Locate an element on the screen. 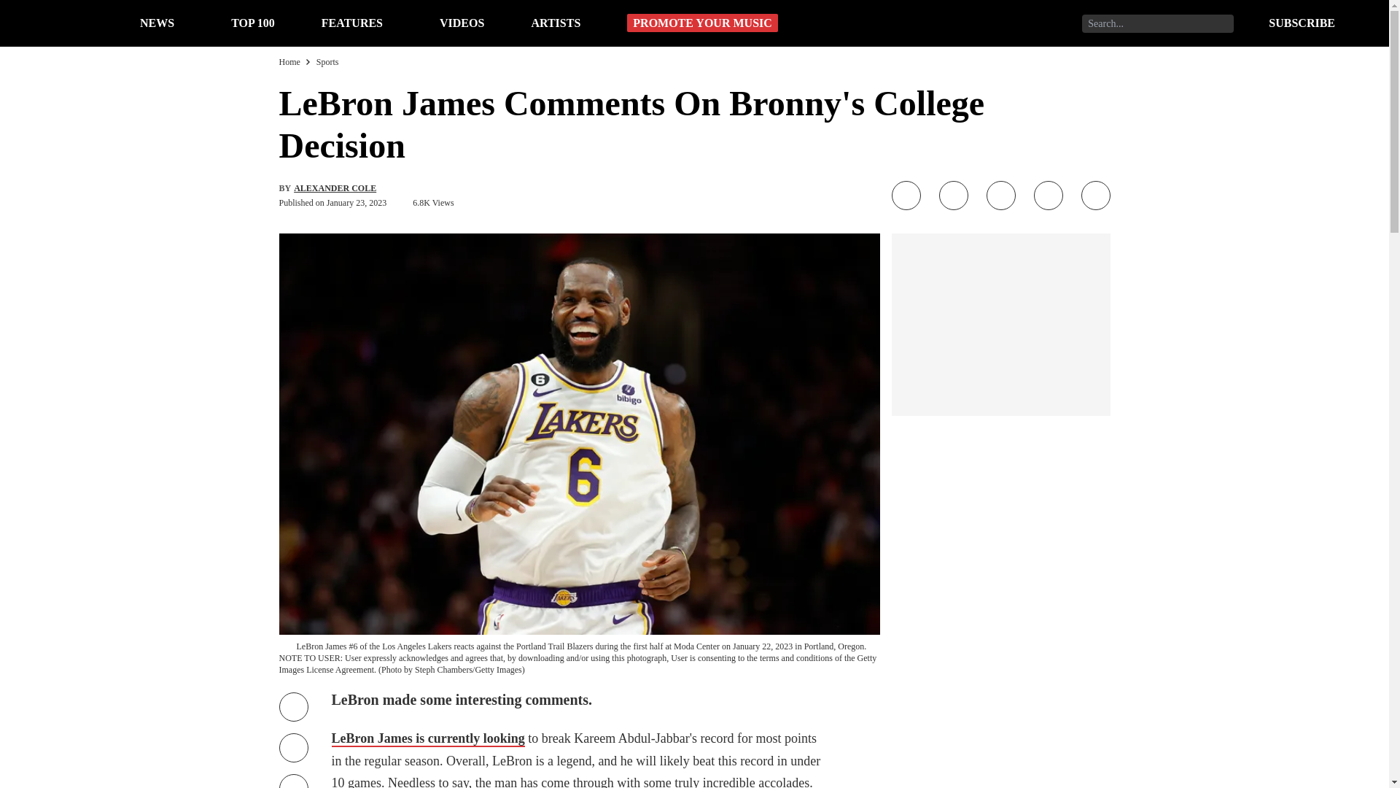  Sports is located at coordinates (327, 61).